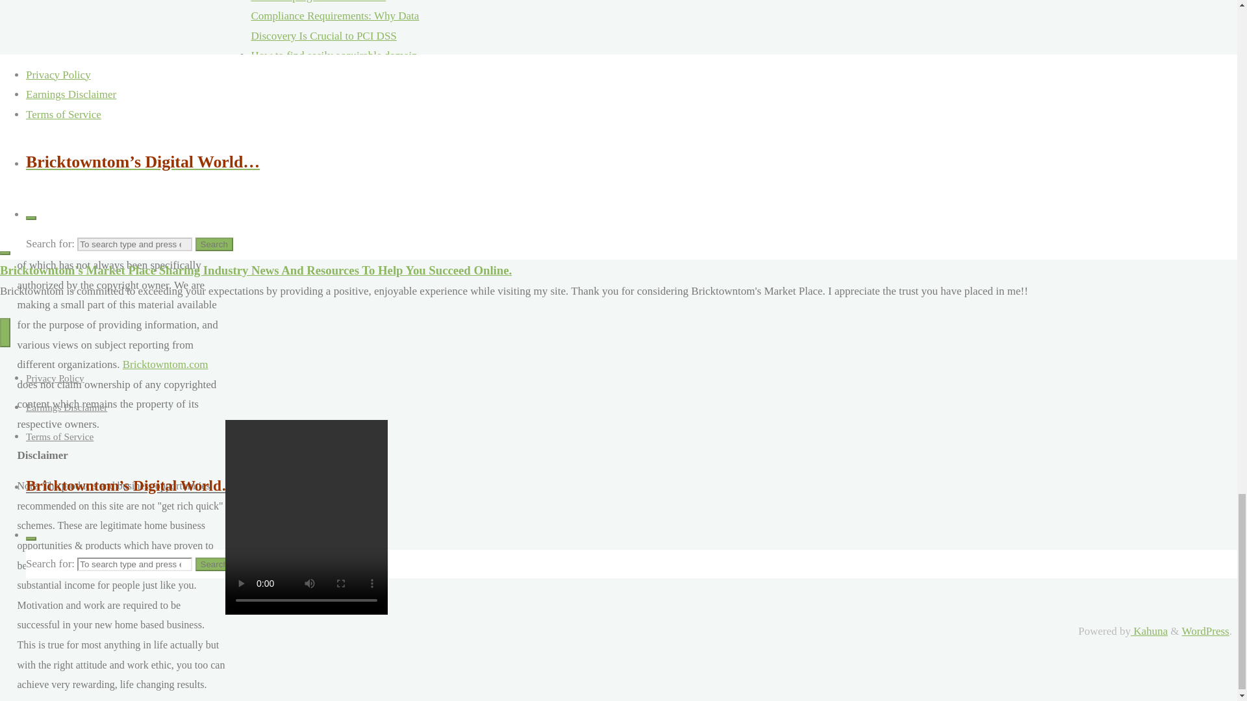 This screenshot has height=701, width=1247. I want to click on Bricktowntom.com, so click(60, 126).